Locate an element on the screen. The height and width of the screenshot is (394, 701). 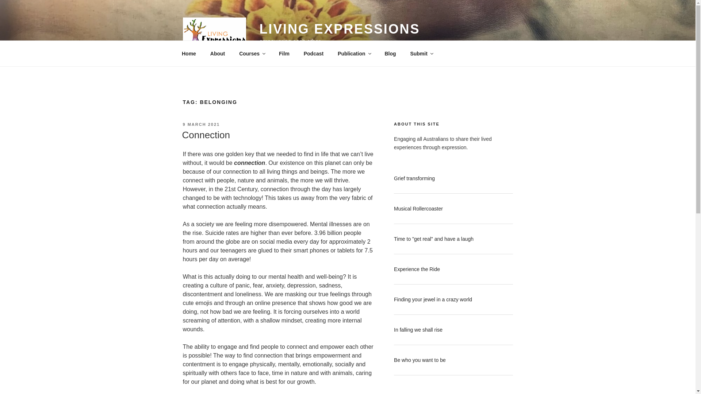
About is located at coordinates (218, 53).